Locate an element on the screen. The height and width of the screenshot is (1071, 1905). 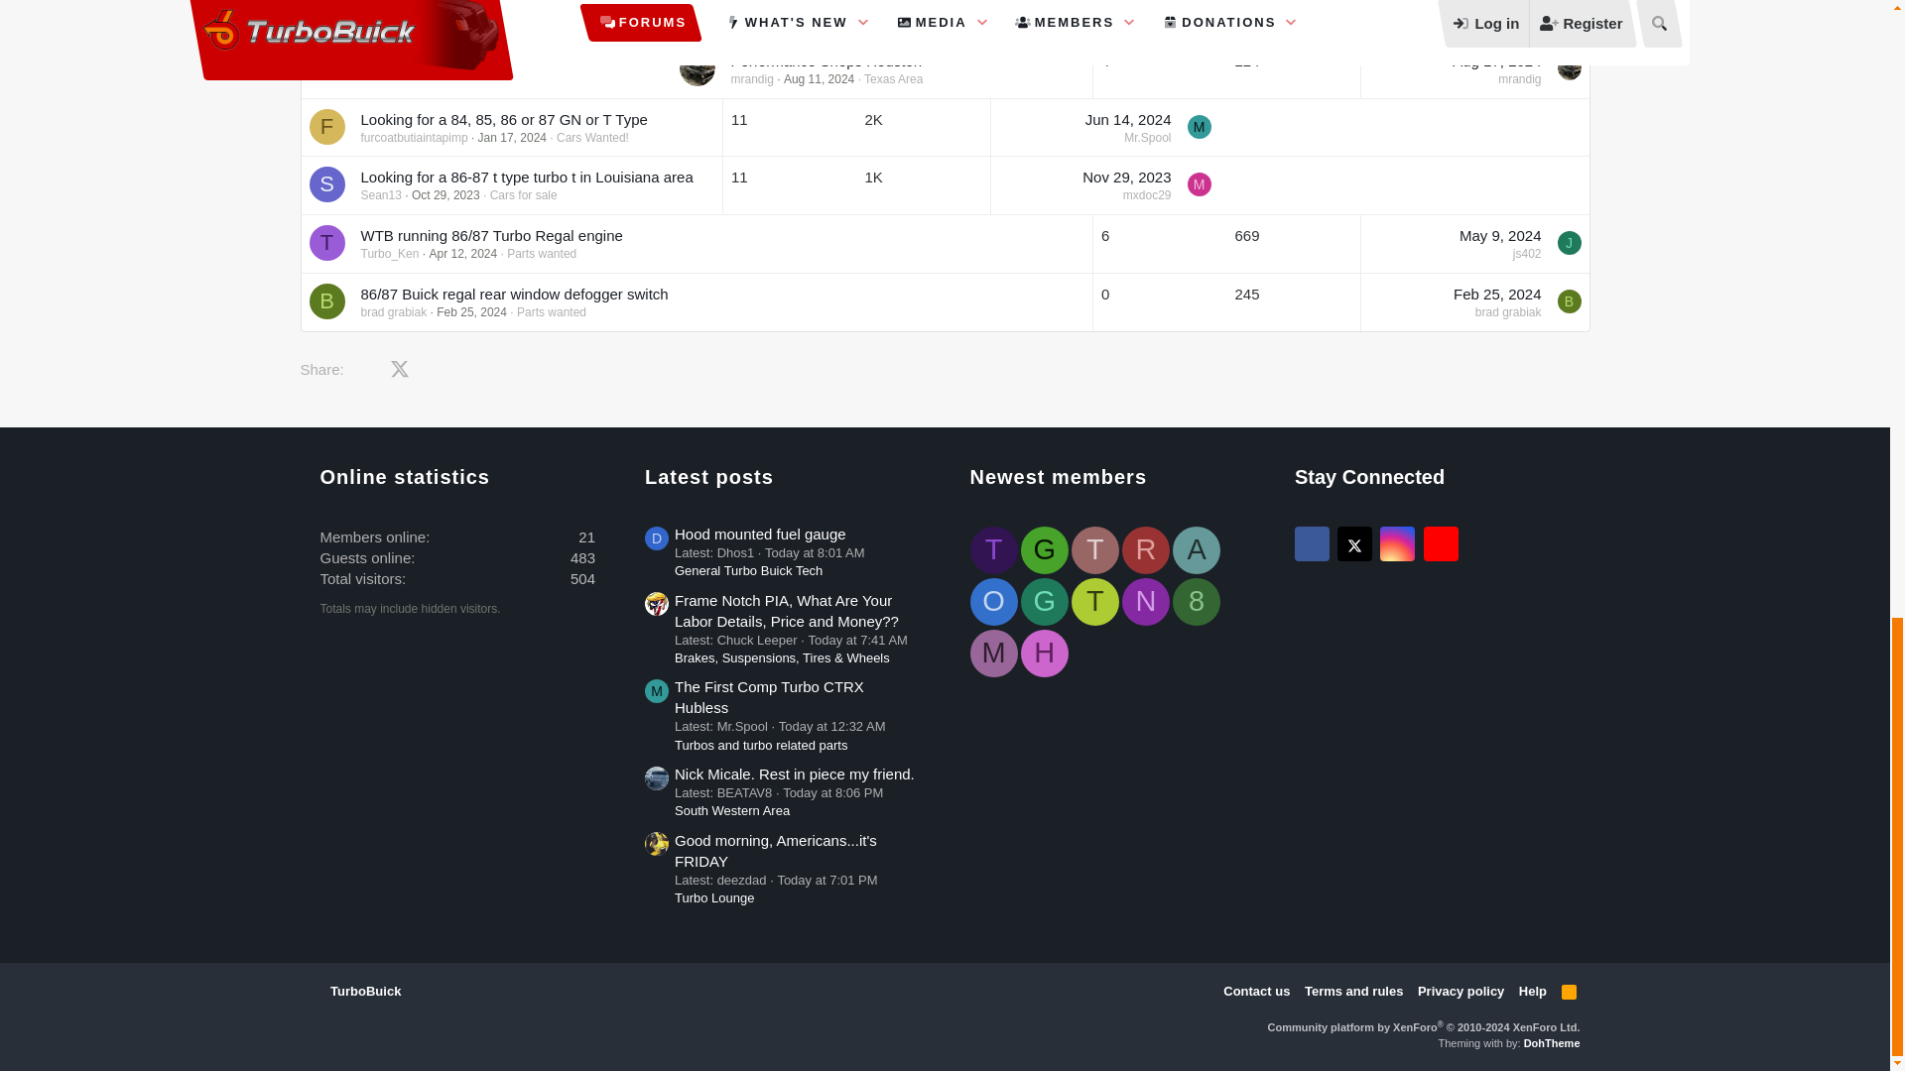
Oct 29, 2023 at 7:03 PM is located at coordinates (444, 195).